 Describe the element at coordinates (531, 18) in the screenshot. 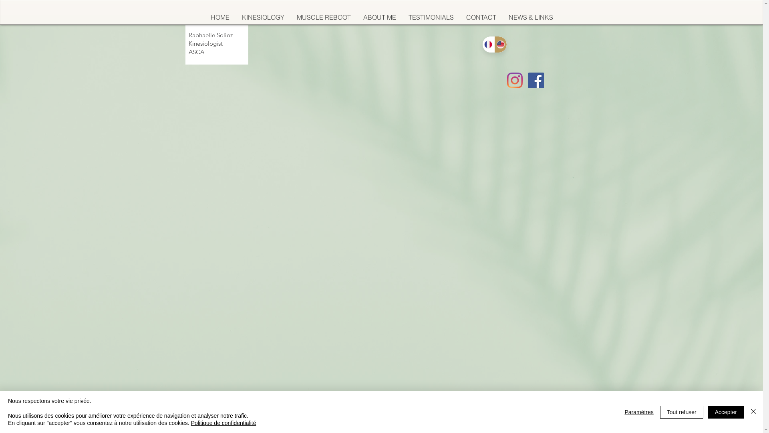

I see `NEWS & LINKS` at that location.